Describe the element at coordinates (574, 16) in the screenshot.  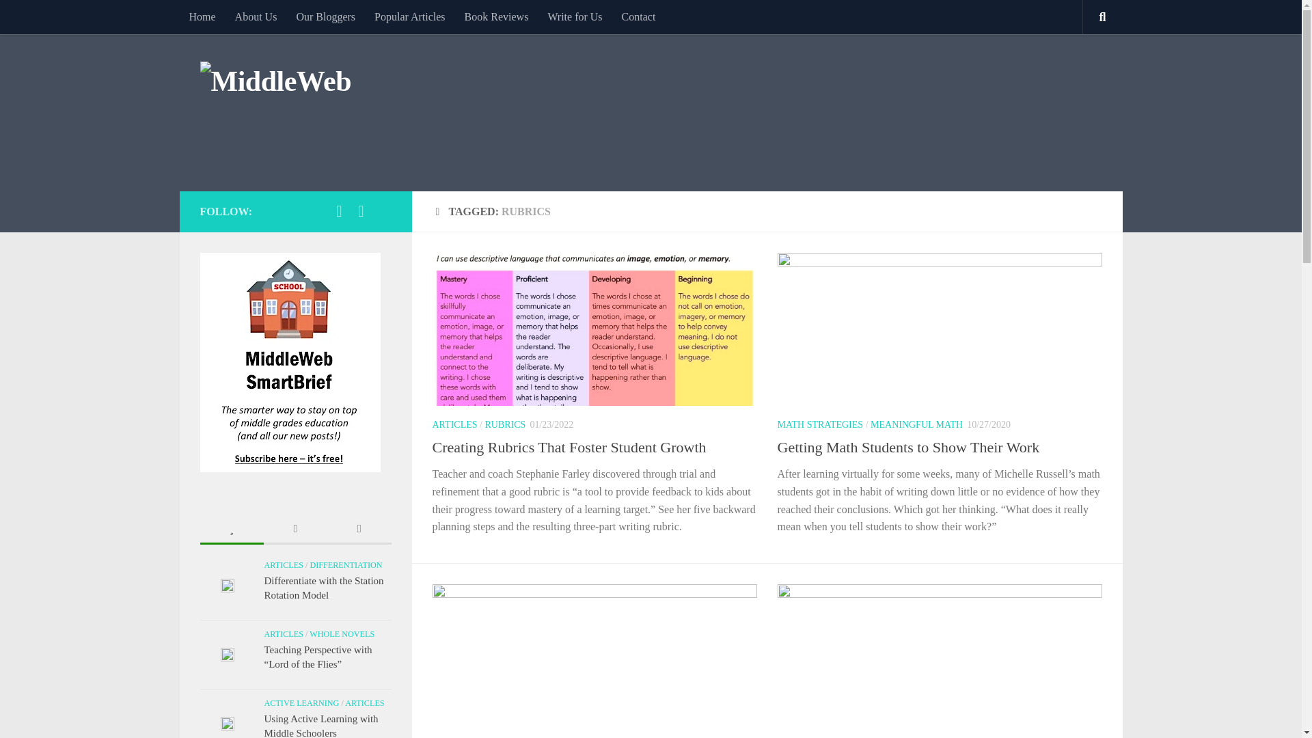
I see `Write for Us` at that location.